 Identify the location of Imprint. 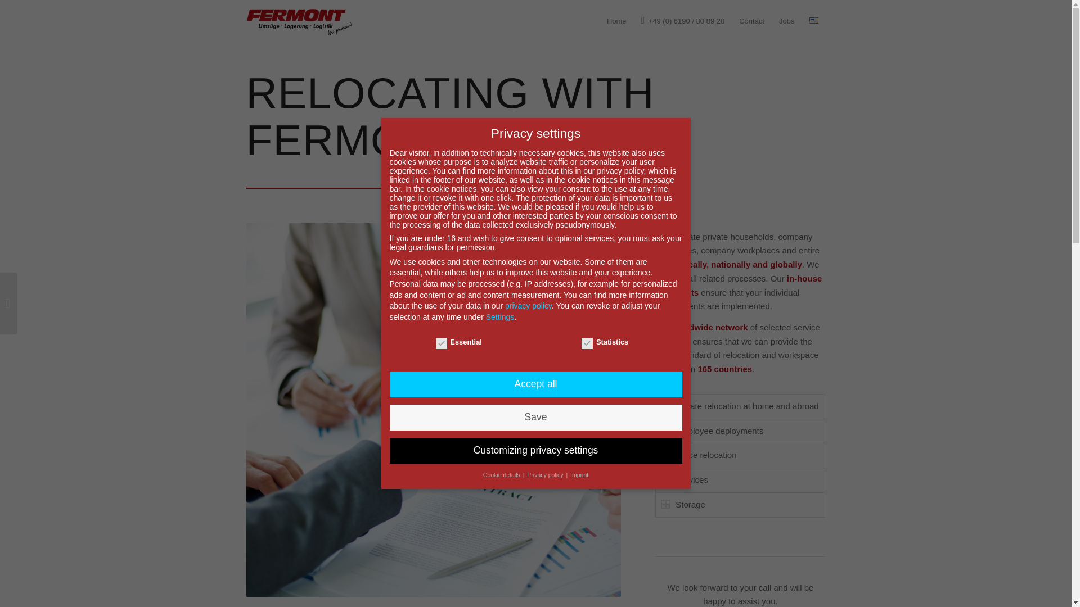
(579, 475).